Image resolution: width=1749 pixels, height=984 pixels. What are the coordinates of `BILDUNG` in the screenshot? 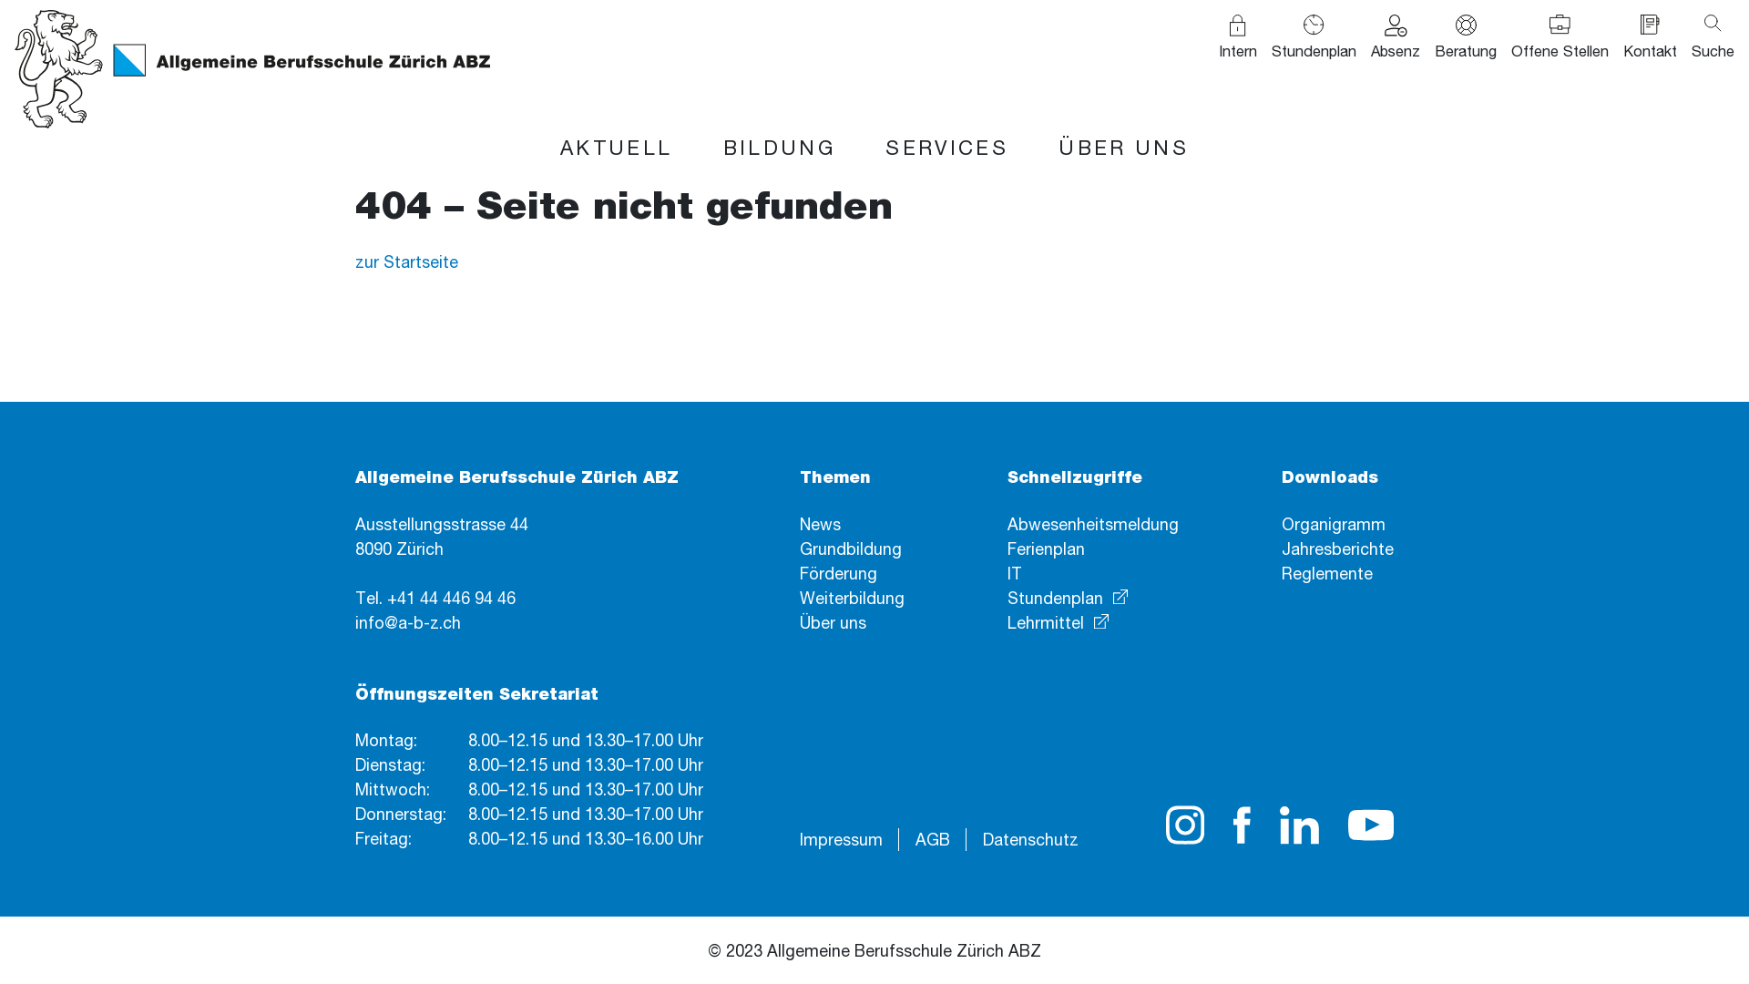 It's located at (779, 148).